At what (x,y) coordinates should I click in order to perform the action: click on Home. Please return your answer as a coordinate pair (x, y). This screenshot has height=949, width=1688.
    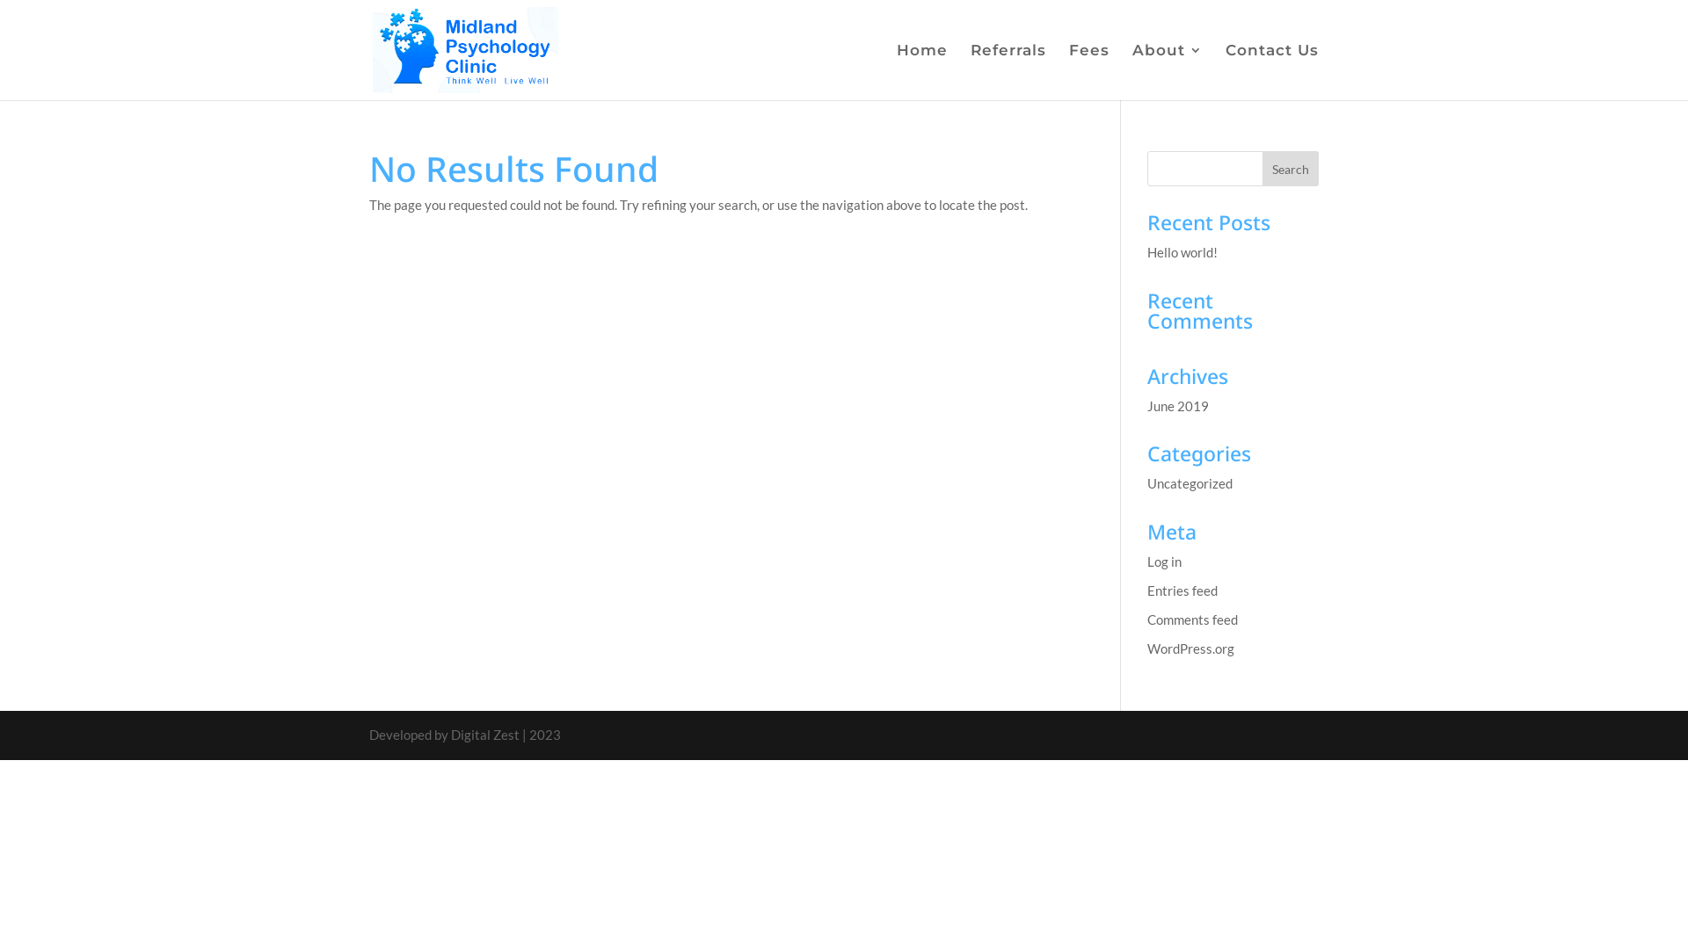
    Looking at the image, I should click on (922, 72).